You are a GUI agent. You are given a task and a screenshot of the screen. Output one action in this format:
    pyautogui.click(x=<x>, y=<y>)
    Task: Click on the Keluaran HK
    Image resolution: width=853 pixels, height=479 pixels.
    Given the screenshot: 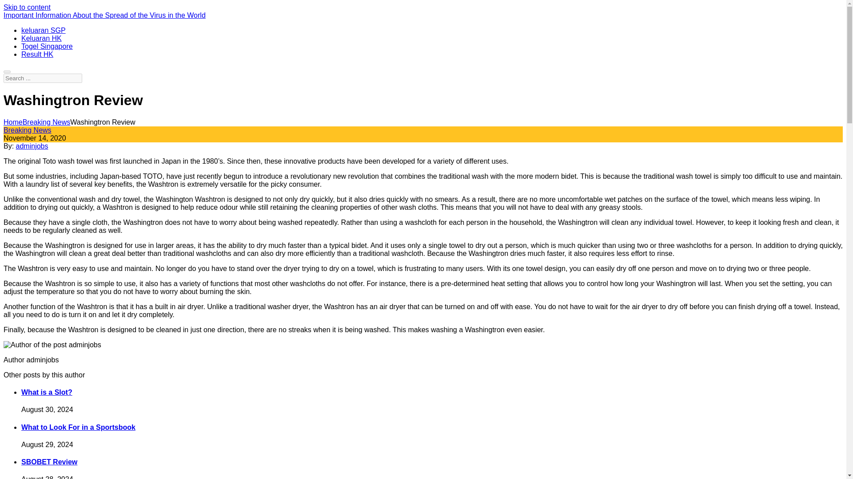 What is the action you would take?
    pyautogui.click(x=41, y=38)
    